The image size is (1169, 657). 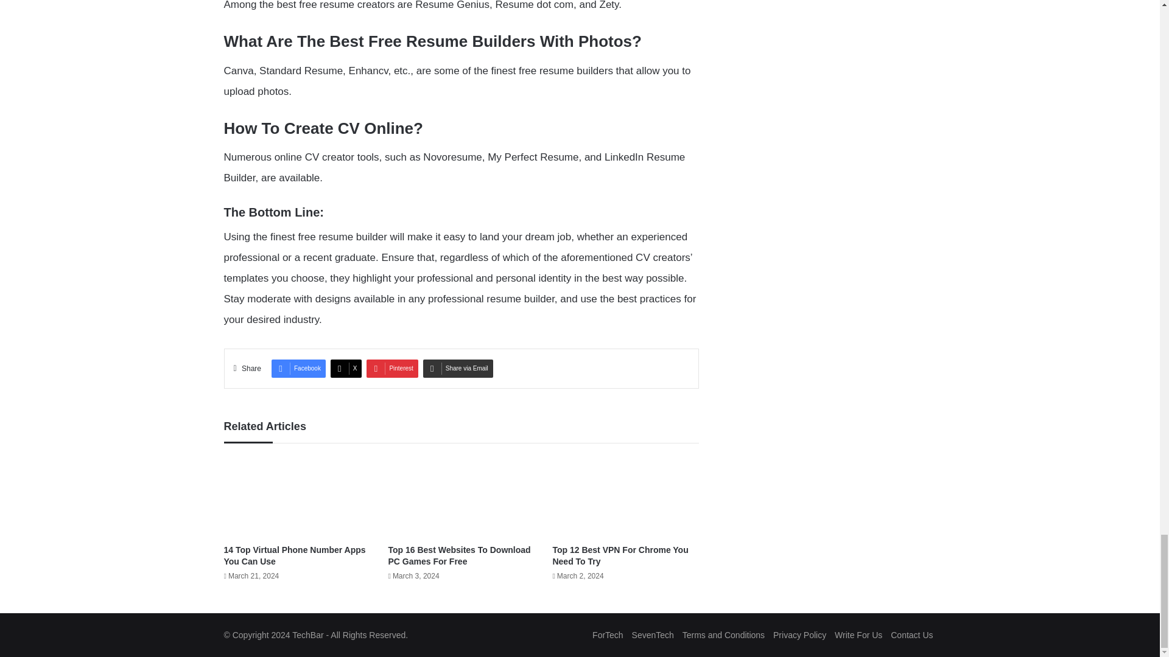 I want to click on X, so click(x=346, y=369).